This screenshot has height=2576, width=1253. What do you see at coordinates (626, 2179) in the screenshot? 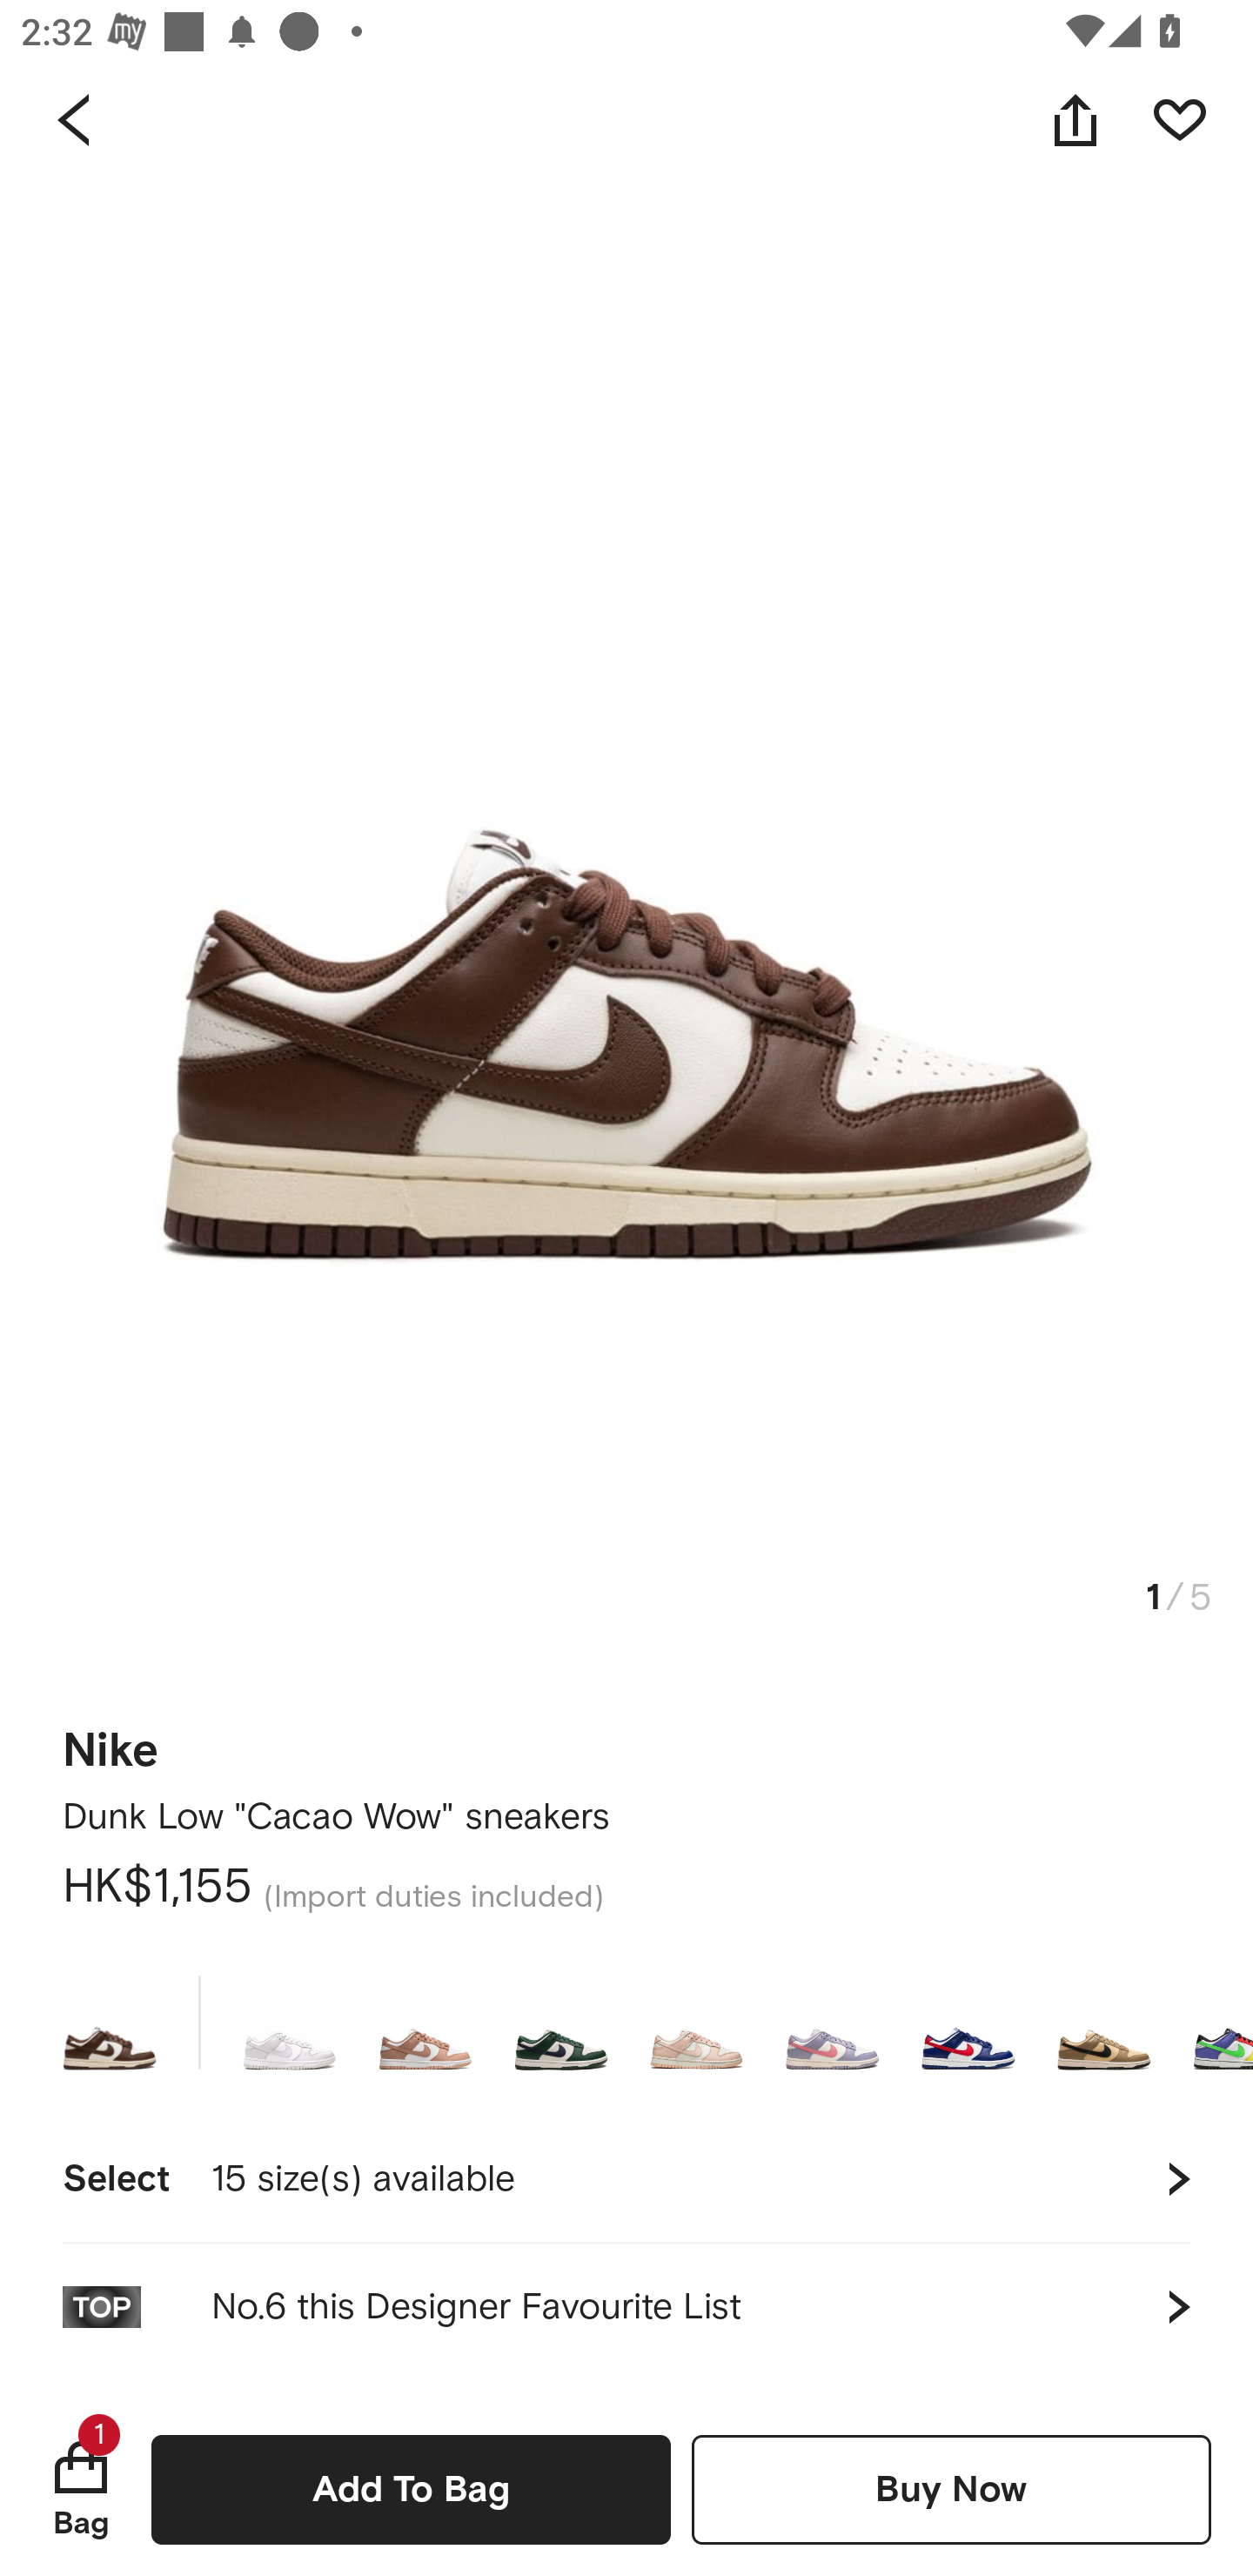
I see `Select 15 size(s) available` at bounding box center [626, 2179].